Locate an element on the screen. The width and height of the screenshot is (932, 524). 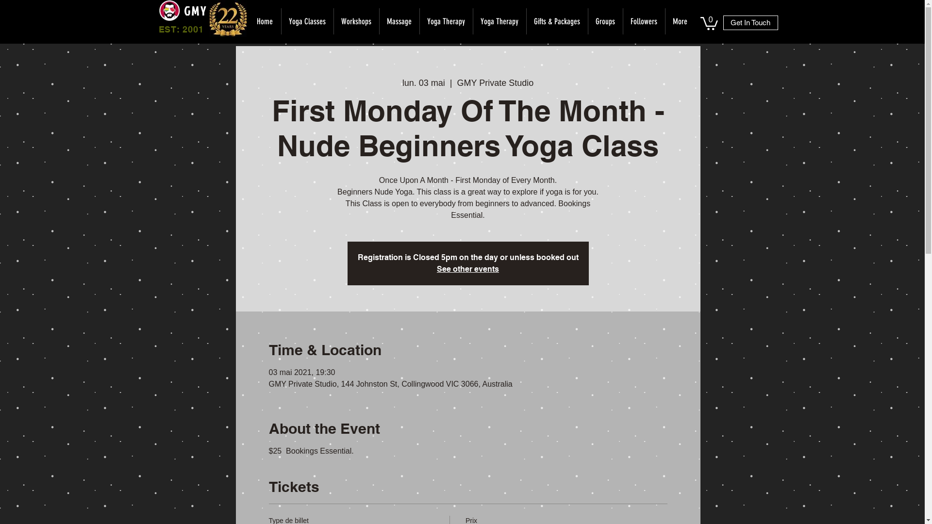
See other events is located at coordinates (468, 269).